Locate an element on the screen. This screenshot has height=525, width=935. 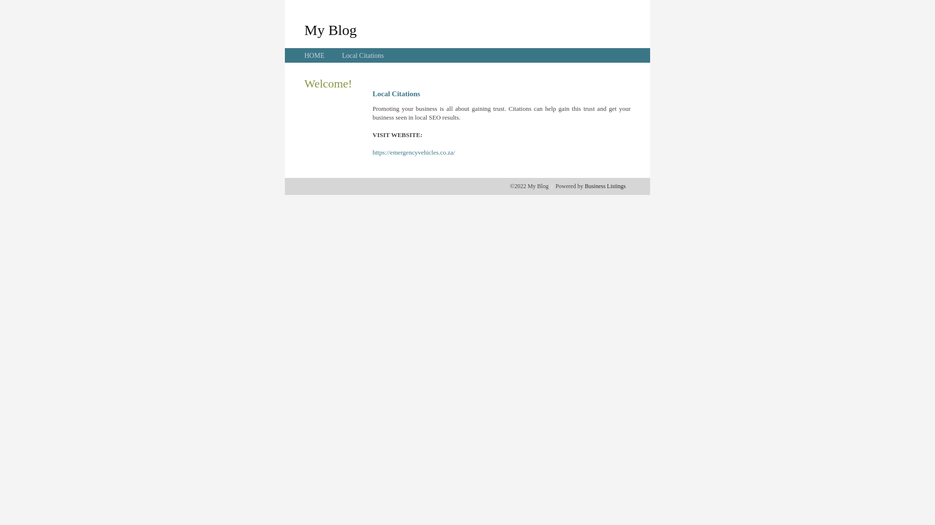
https://emergencyvehicles.co.za/ is located at coordinates (414, 153).